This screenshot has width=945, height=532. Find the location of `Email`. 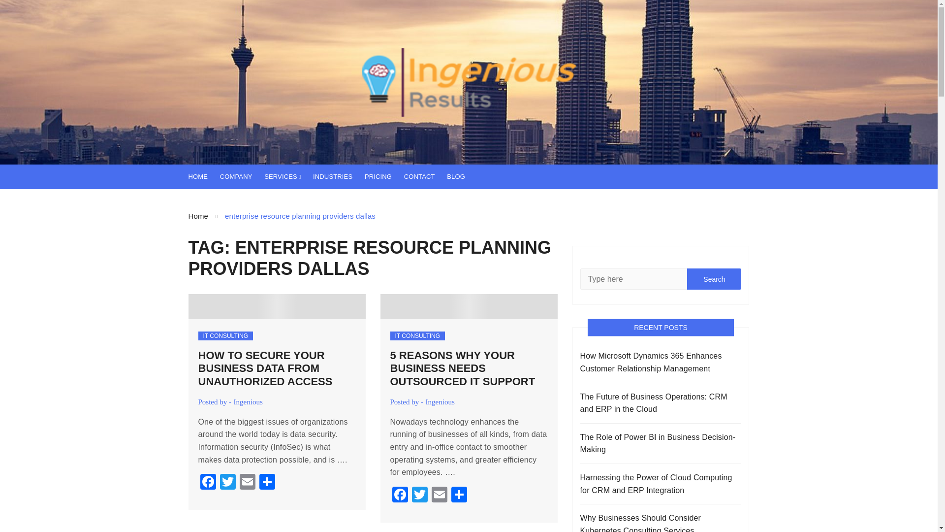

Email is located at coordinates (247, 483).